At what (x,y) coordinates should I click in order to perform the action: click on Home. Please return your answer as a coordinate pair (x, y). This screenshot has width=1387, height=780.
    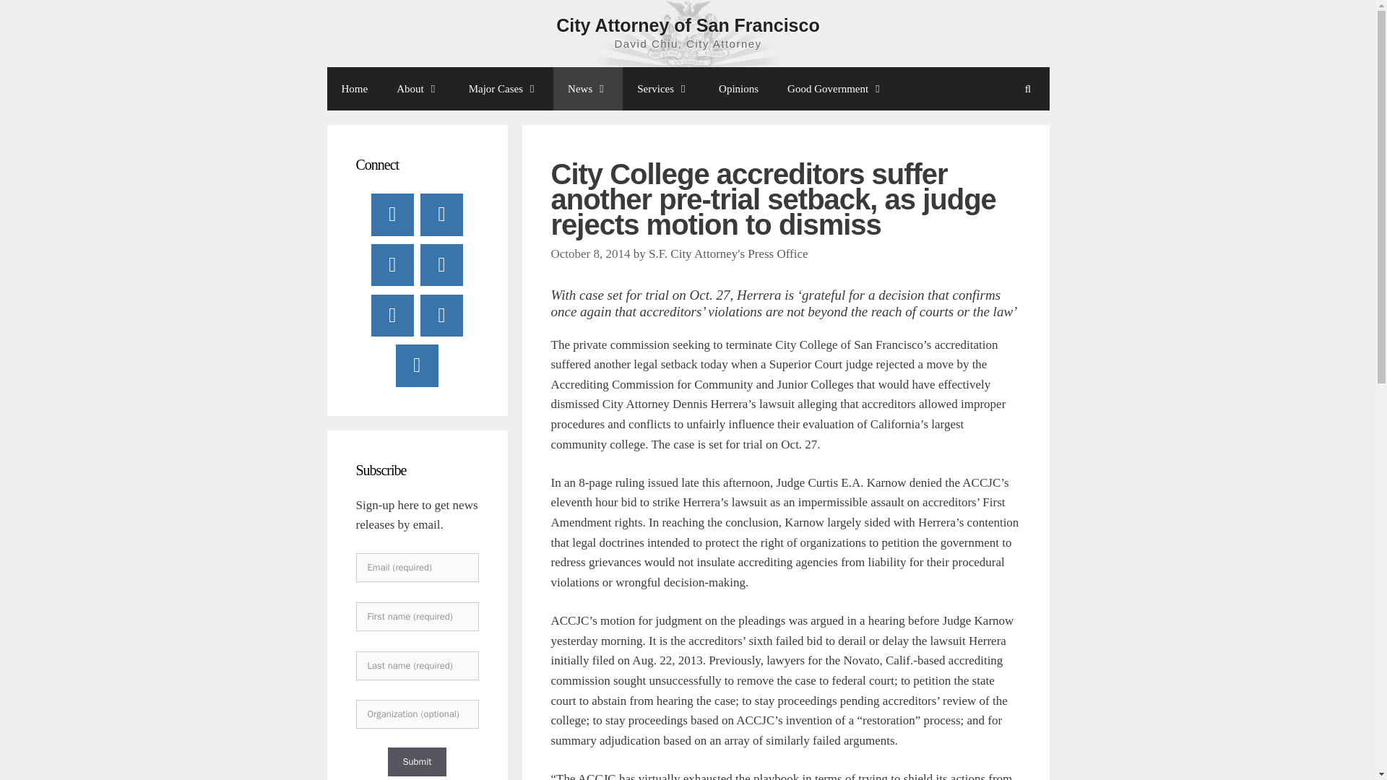
    Looking at the image, I should click on (354, 88).